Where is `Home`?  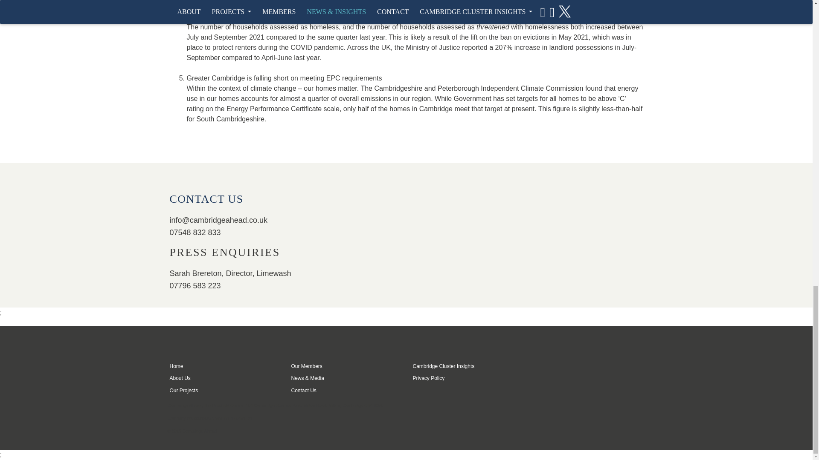 Home is located at coordinates (177, 366).